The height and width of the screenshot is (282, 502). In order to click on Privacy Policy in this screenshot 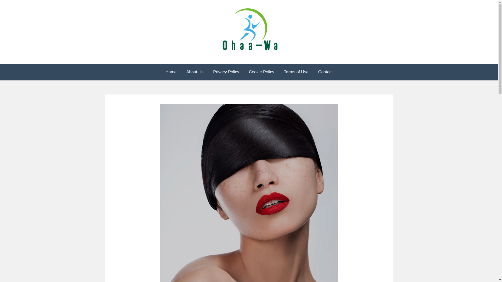, I will do `click(226, 72)`.